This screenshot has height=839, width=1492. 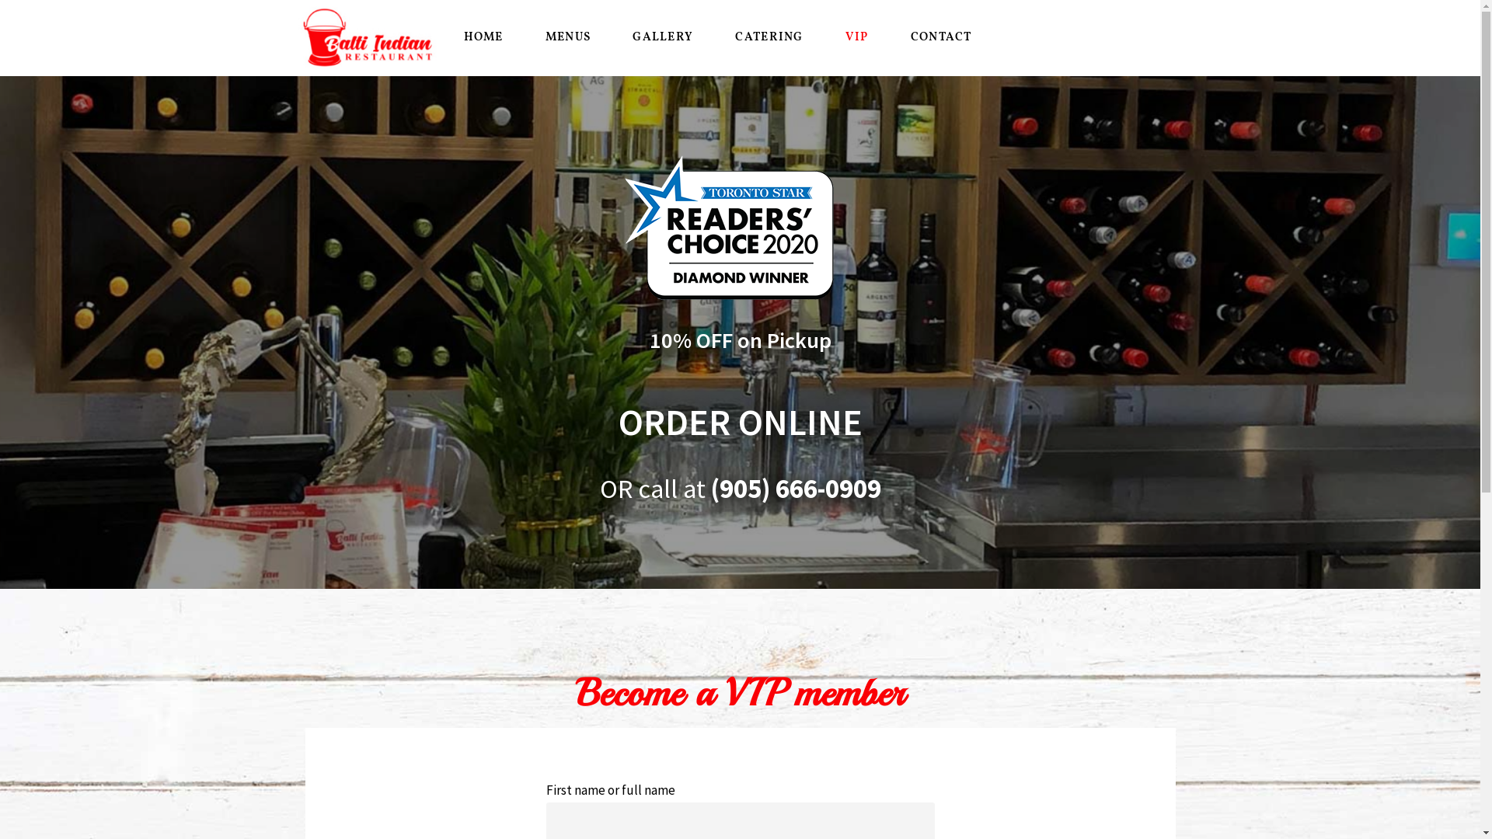 I want to click on CONTACT, so click(x=942, y=37).